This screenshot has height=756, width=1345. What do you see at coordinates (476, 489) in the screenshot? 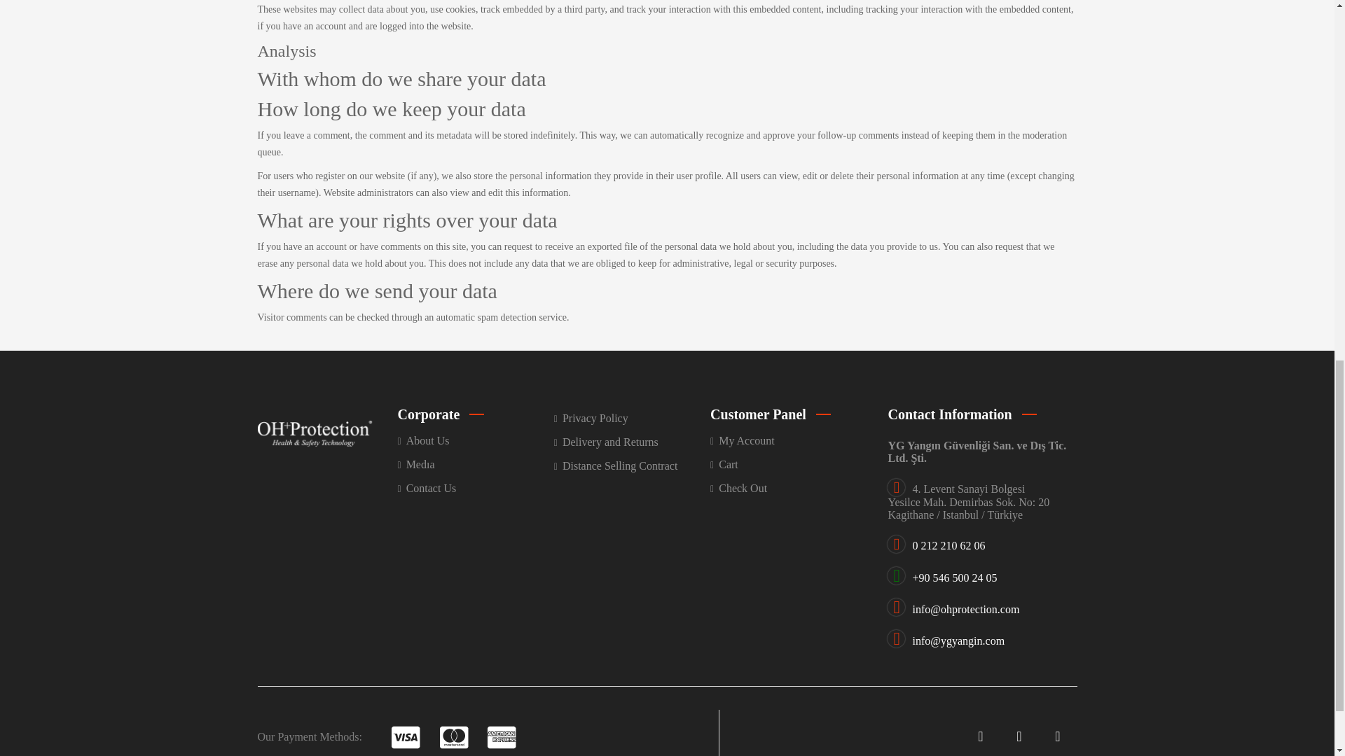
I see `Contact Us` at bounding box center [476, 489].